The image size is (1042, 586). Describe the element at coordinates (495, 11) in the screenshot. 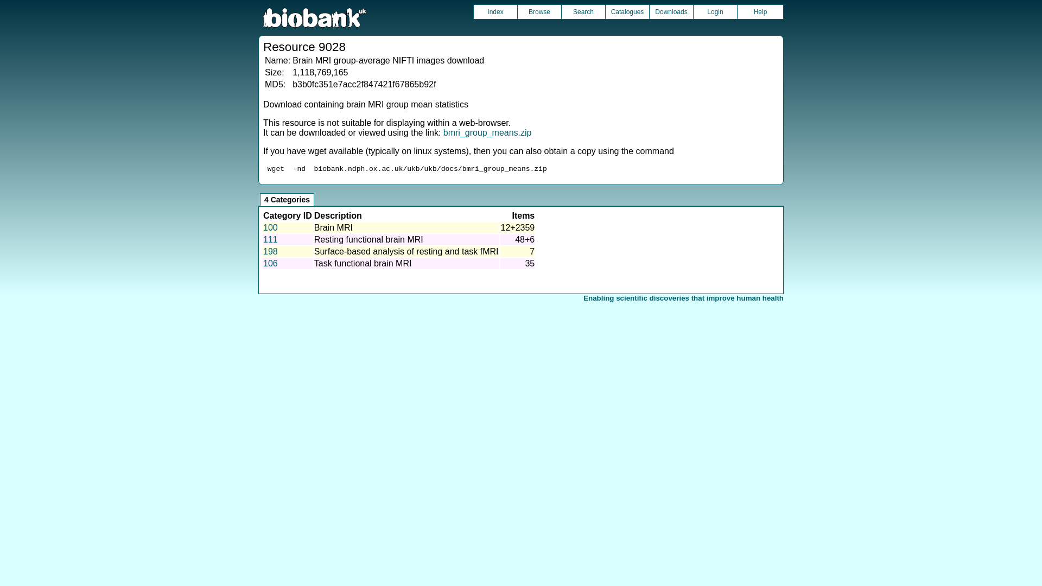

I see `Index` at that location.